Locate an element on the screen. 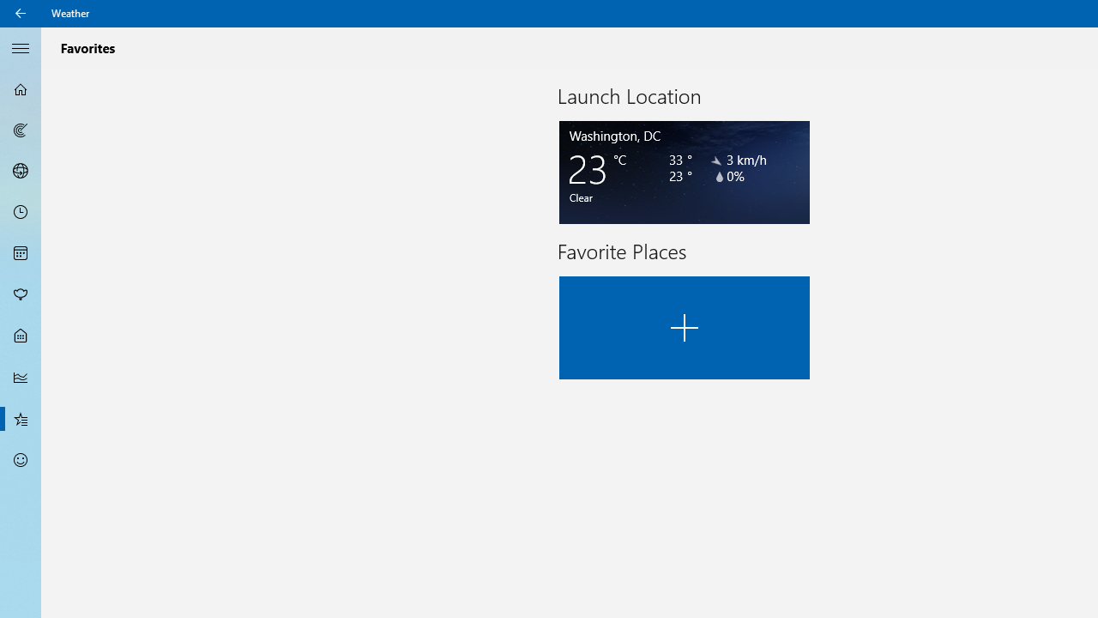 This screenshot has width=1098, height=618. Historical Weather - Not Selected is located at coordinates (21, 378).